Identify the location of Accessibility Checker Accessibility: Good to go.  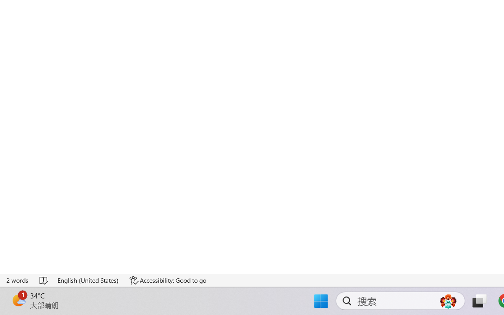
(168, 280).